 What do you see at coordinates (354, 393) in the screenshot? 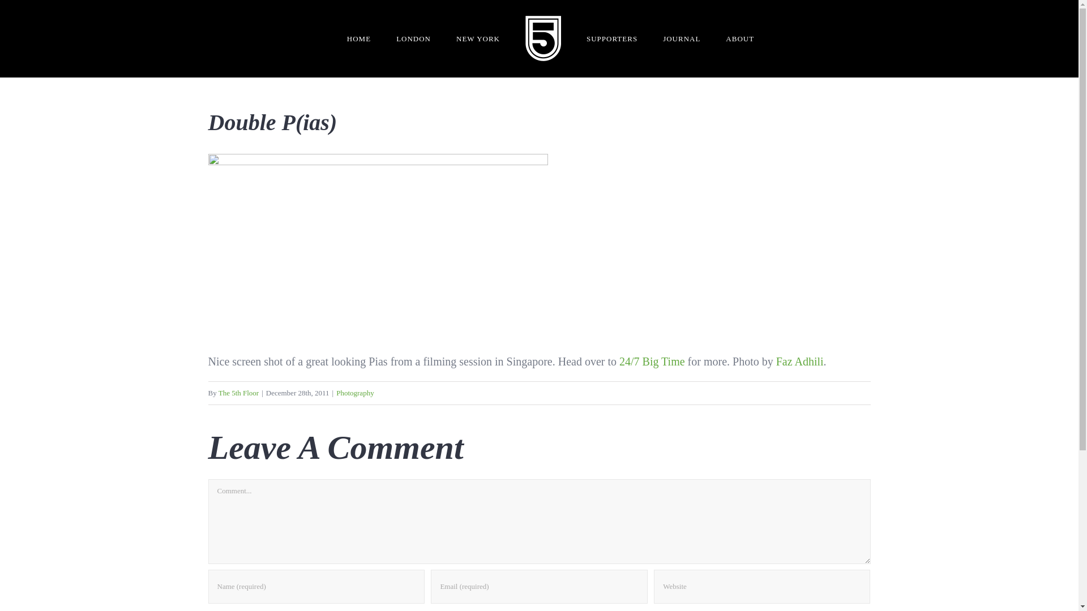
I see `Photography` at bounding box center [354, 393].